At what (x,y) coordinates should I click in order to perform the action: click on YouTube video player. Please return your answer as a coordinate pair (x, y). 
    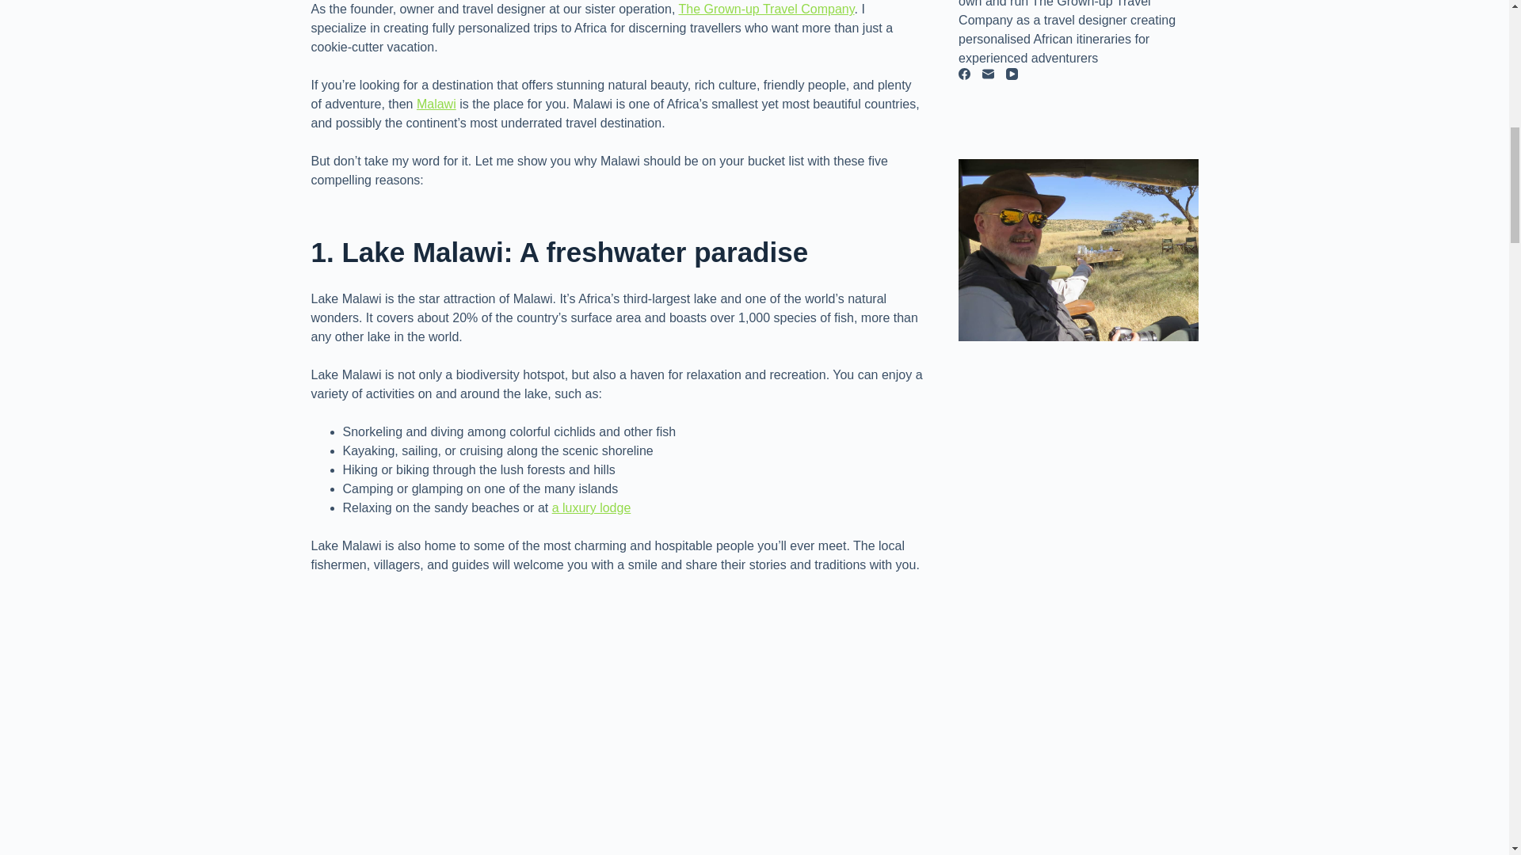
    Looking at the image, I should click on (532, 717).